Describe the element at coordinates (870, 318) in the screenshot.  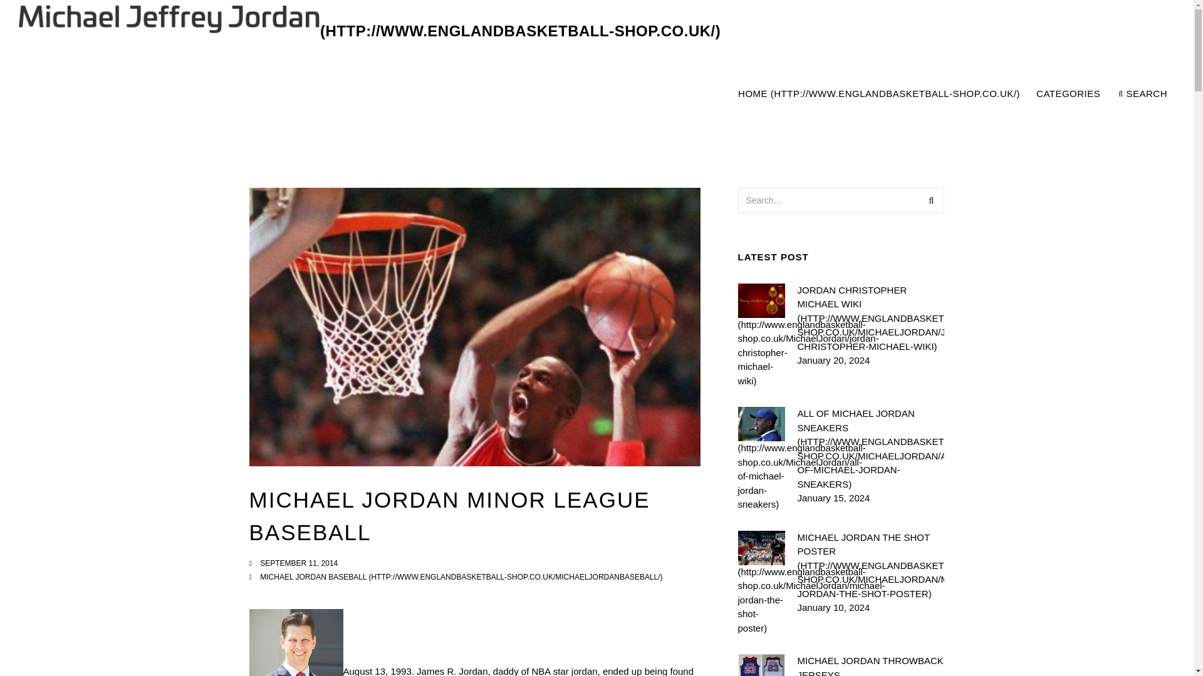
I see `JORDAN CHRISTOPHER MICHAEL WIKI` at that location.